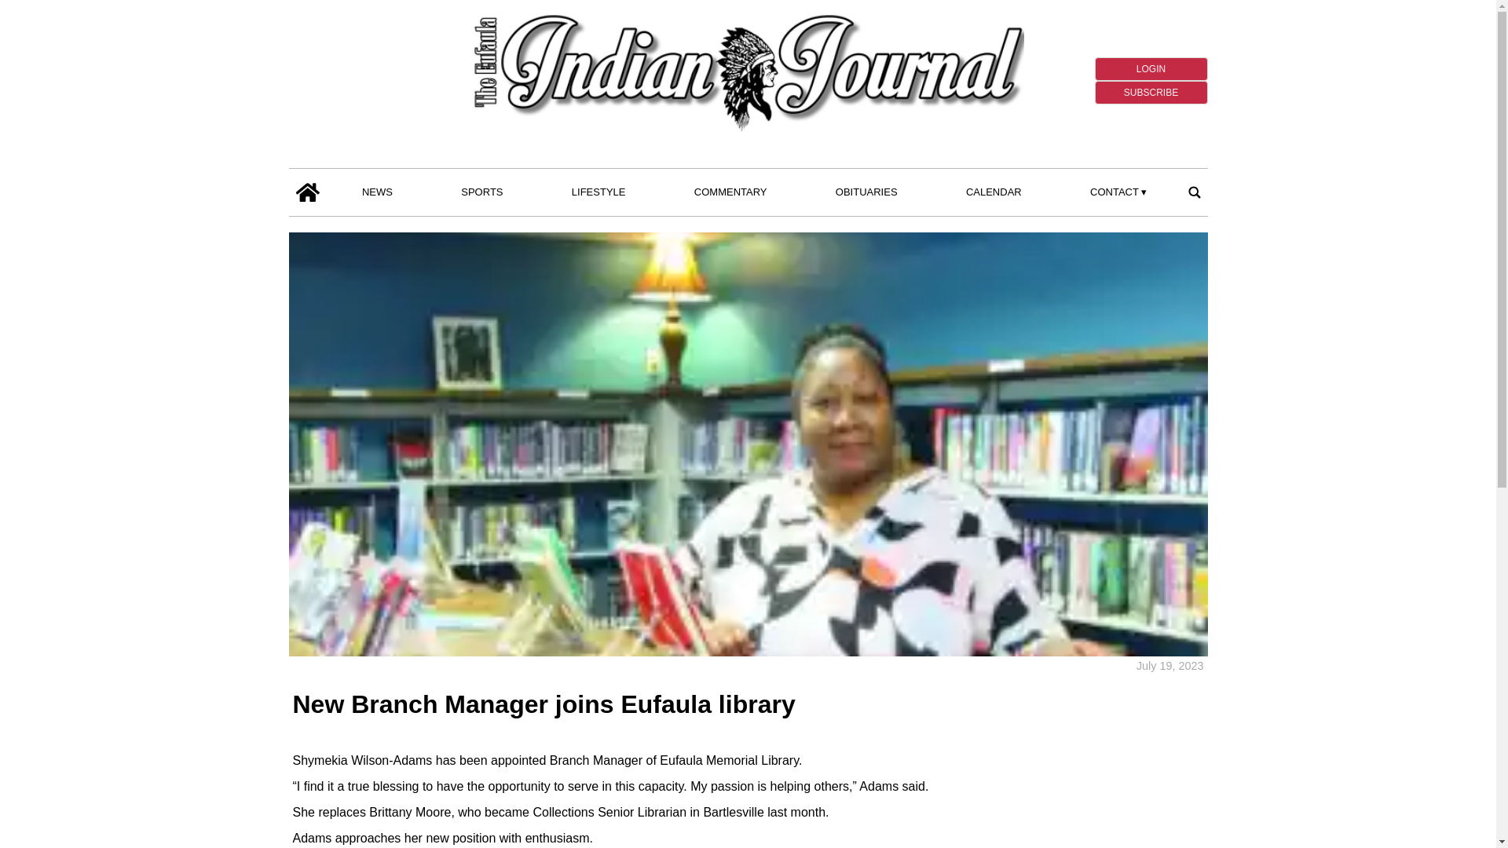 This screenshot has height=848, width=1508. I want to click on CALENDAR, so click(994, 192).